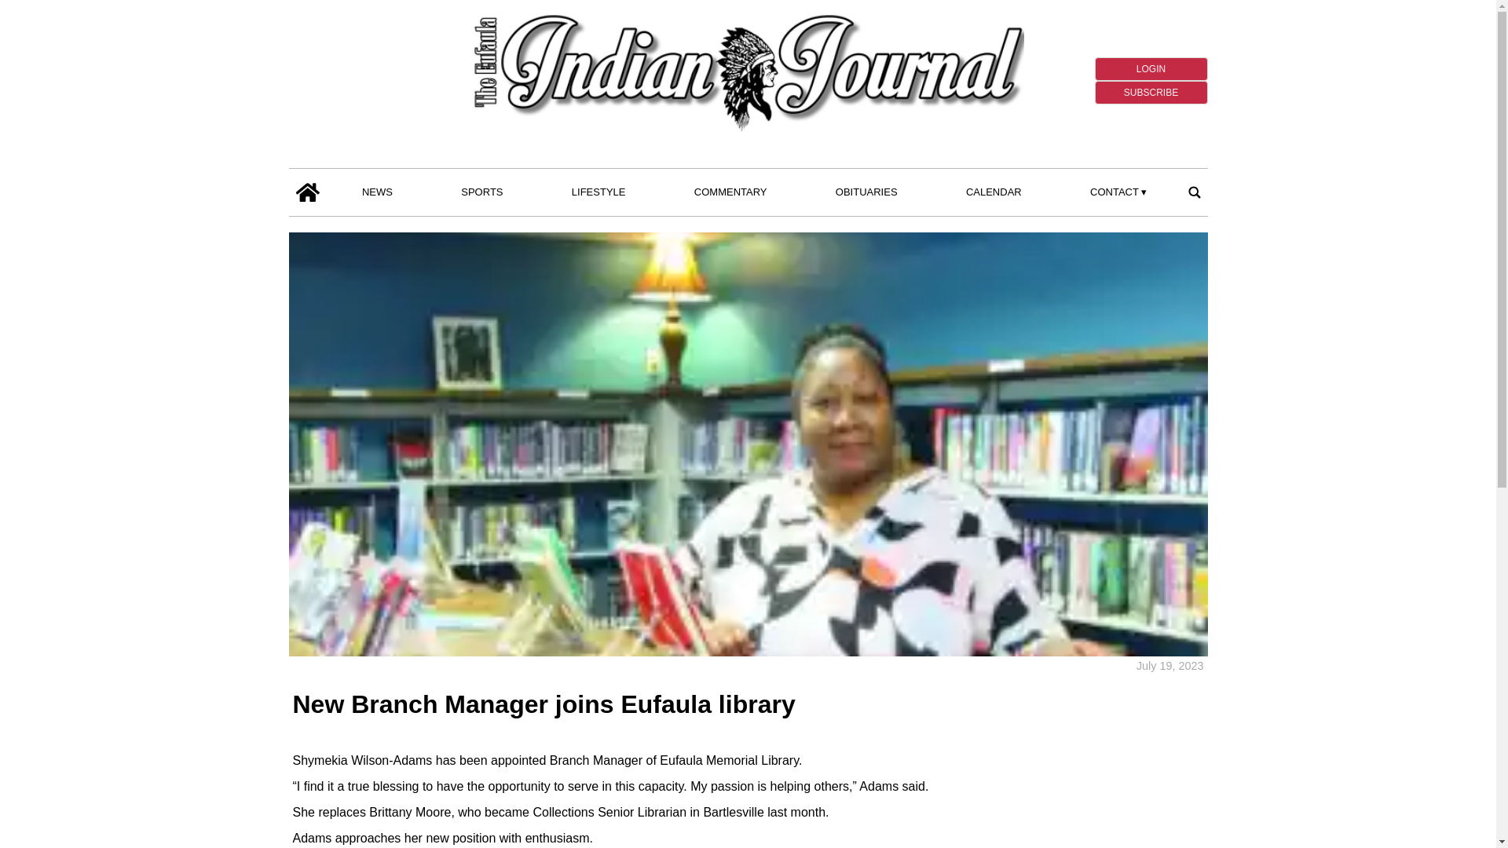 This screenshot has height=848, width=1508. I want to click on CALENDAR, so click(994, 192).